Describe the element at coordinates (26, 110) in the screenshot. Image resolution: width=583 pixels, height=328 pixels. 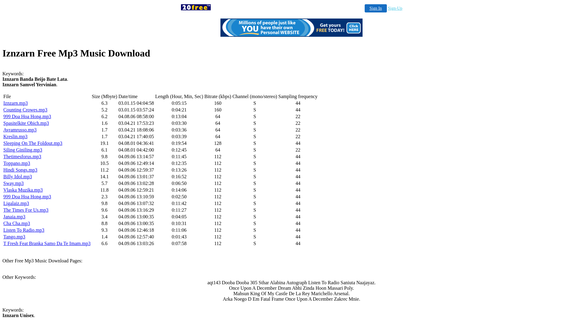
I see `Counting Crowes.mp3` at that location.